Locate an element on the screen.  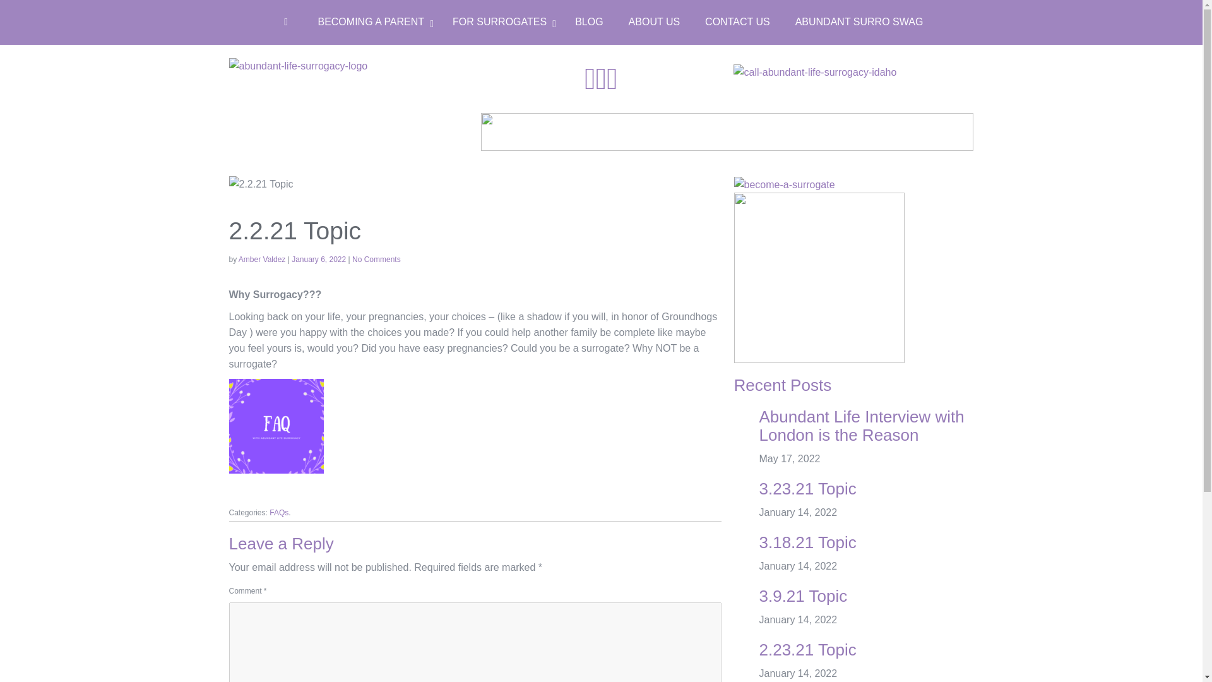
ABOUT US is located at coordinates (654, 21).